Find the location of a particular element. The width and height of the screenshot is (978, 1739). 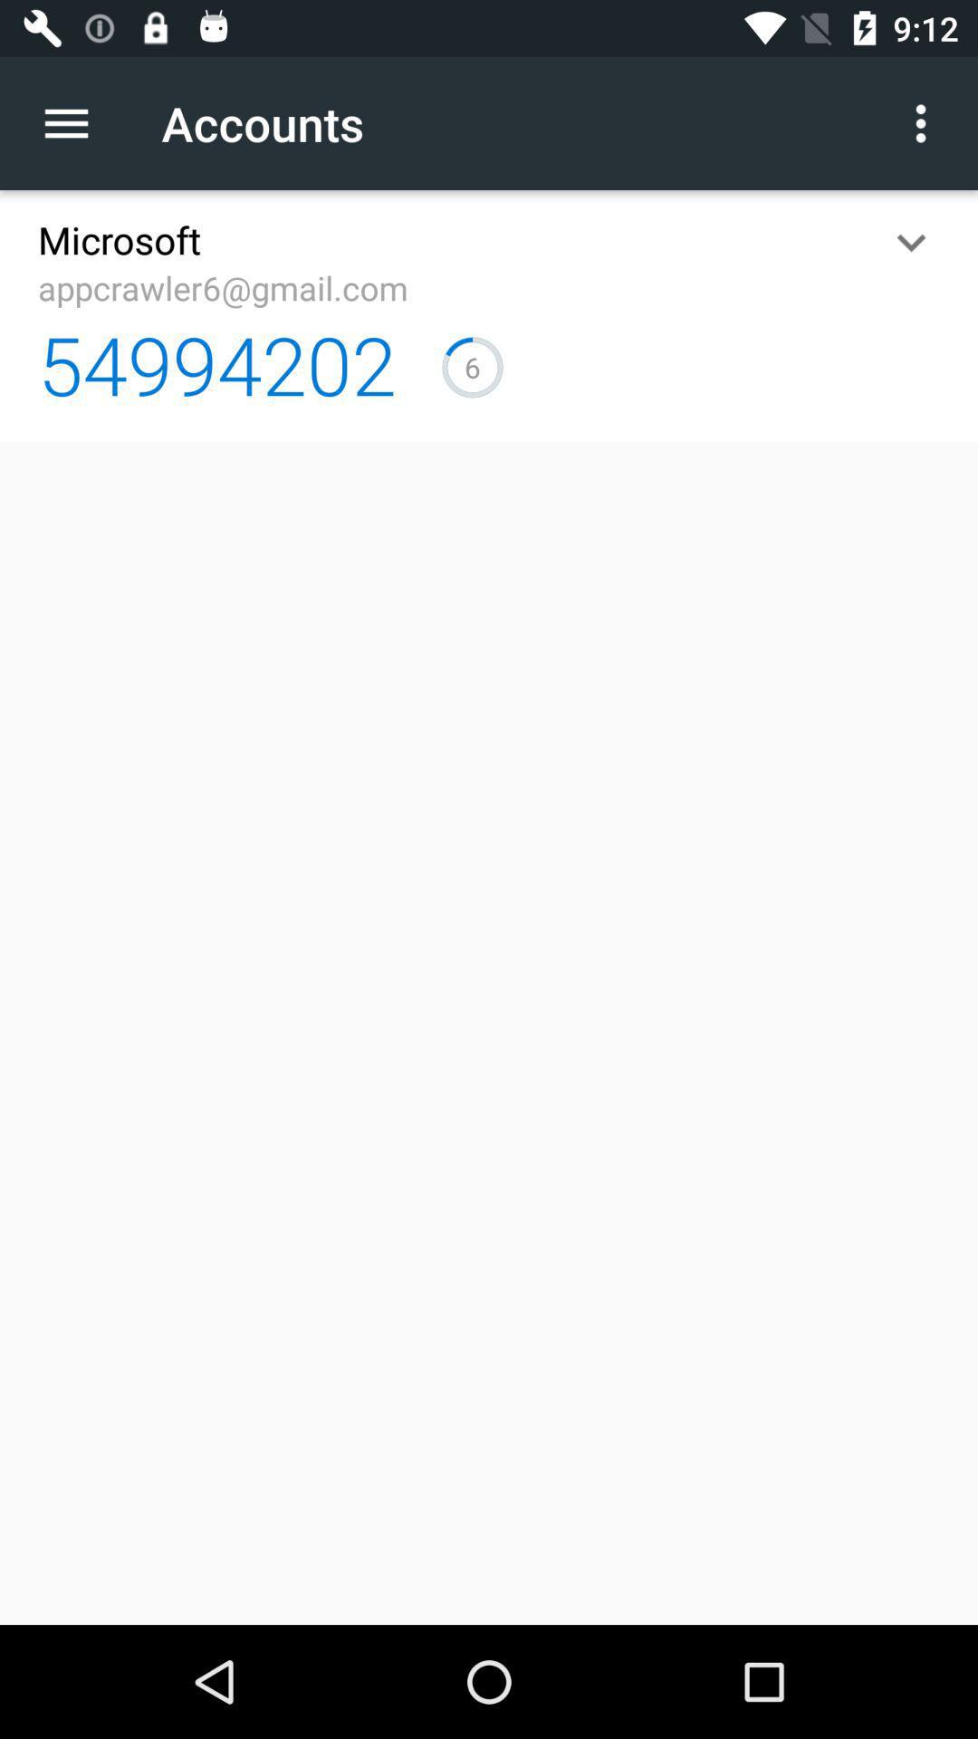

jump to the 54994202 app is located at coordinates (217, 364).